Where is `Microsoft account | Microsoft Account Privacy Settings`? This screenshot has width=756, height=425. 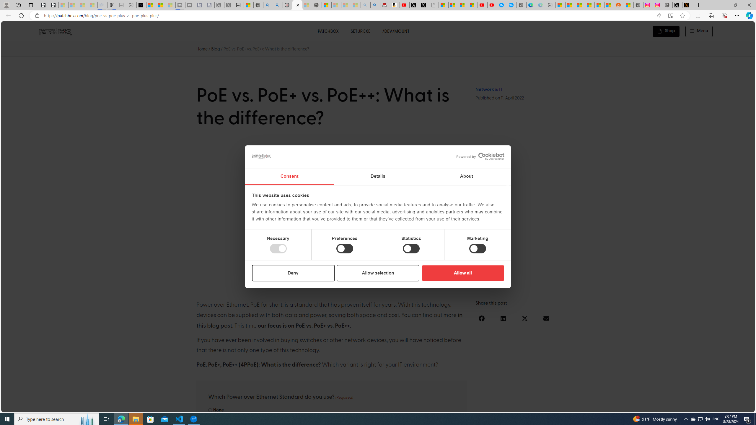 Microsoft account | Microsoft Account Privacy Settings is located at coordinates (561, 5).